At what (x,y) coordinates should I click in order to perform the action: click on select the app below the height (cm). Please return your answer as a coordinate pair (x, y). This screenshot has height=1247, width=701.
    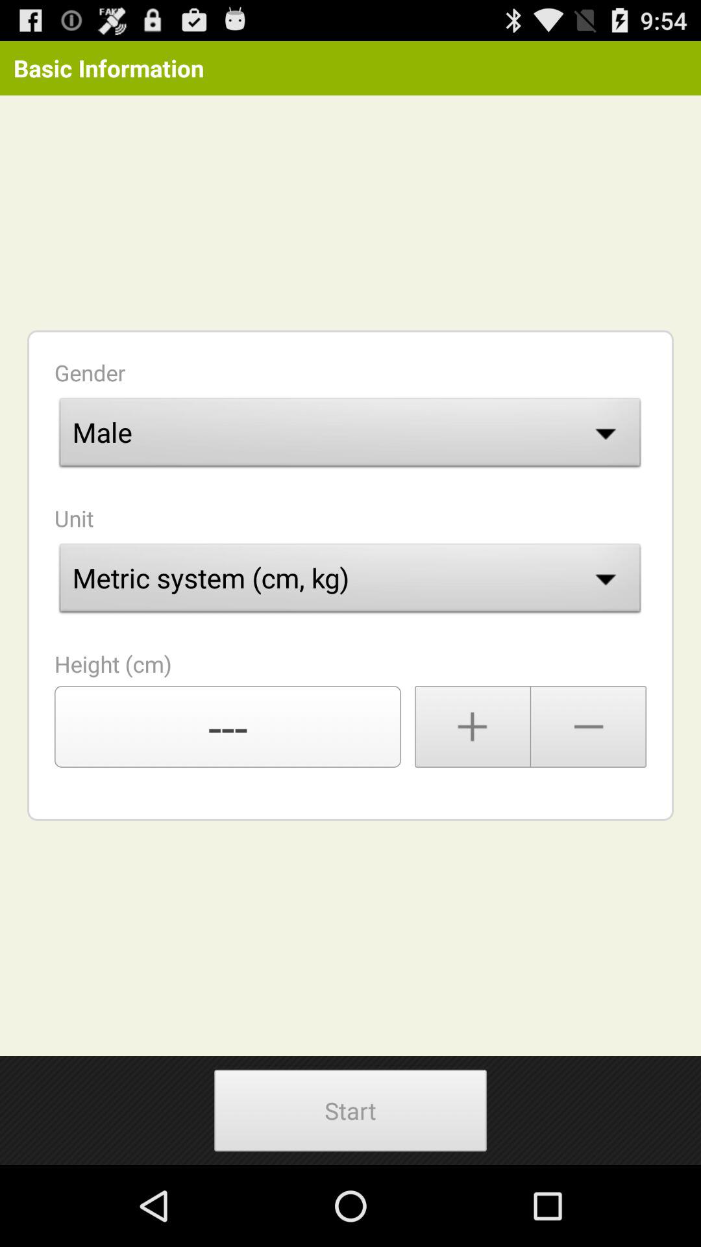
    Looking at the image, I should click on (228, 727).